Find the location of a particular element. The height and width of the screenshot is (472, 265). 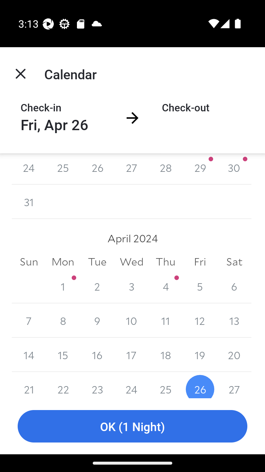

3 3 April 2024 is located at coordinates (131, 286).